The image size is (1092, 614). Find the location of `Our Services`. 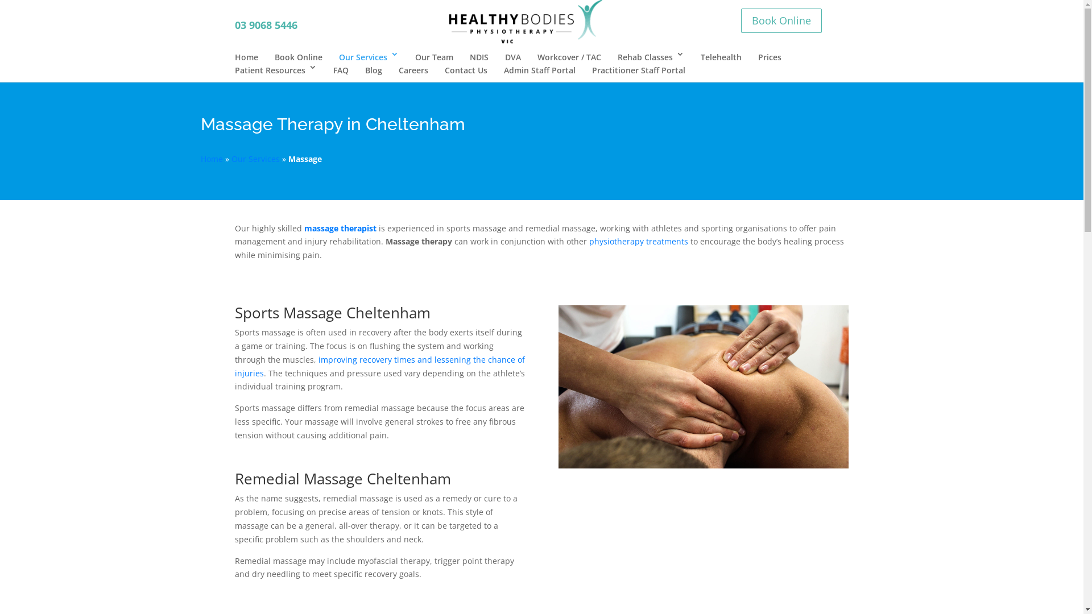

Our Services is located at coordinates (369, 57).